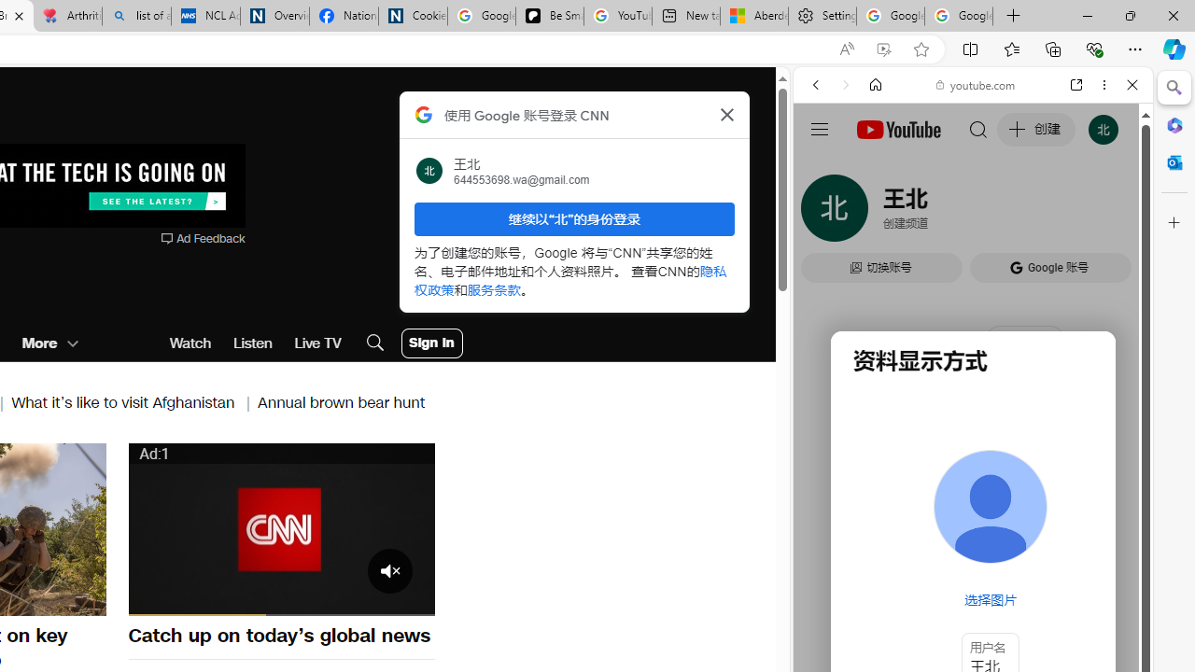 This screenshot has height=672, width=1195. Describe the element at coordinates (939, 614) in the screenshot. I see `Search videos from youtube.com` at that location.